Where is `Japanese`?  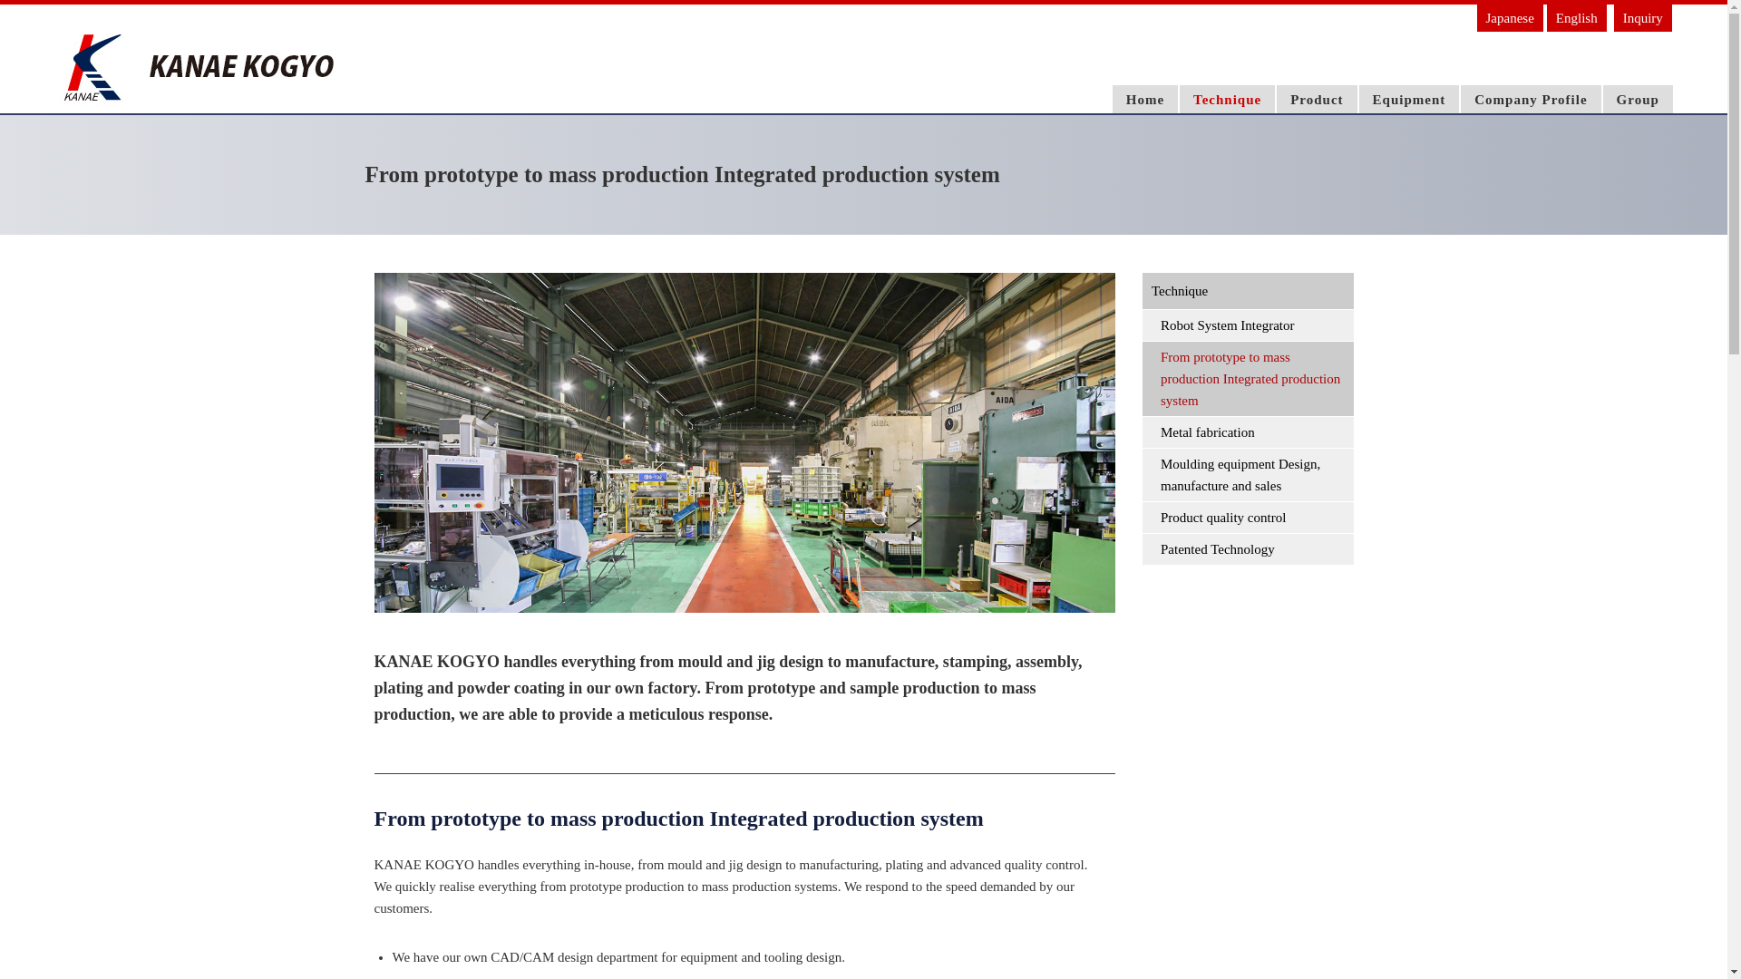
Japanese is located at coordinates (1510, 18).